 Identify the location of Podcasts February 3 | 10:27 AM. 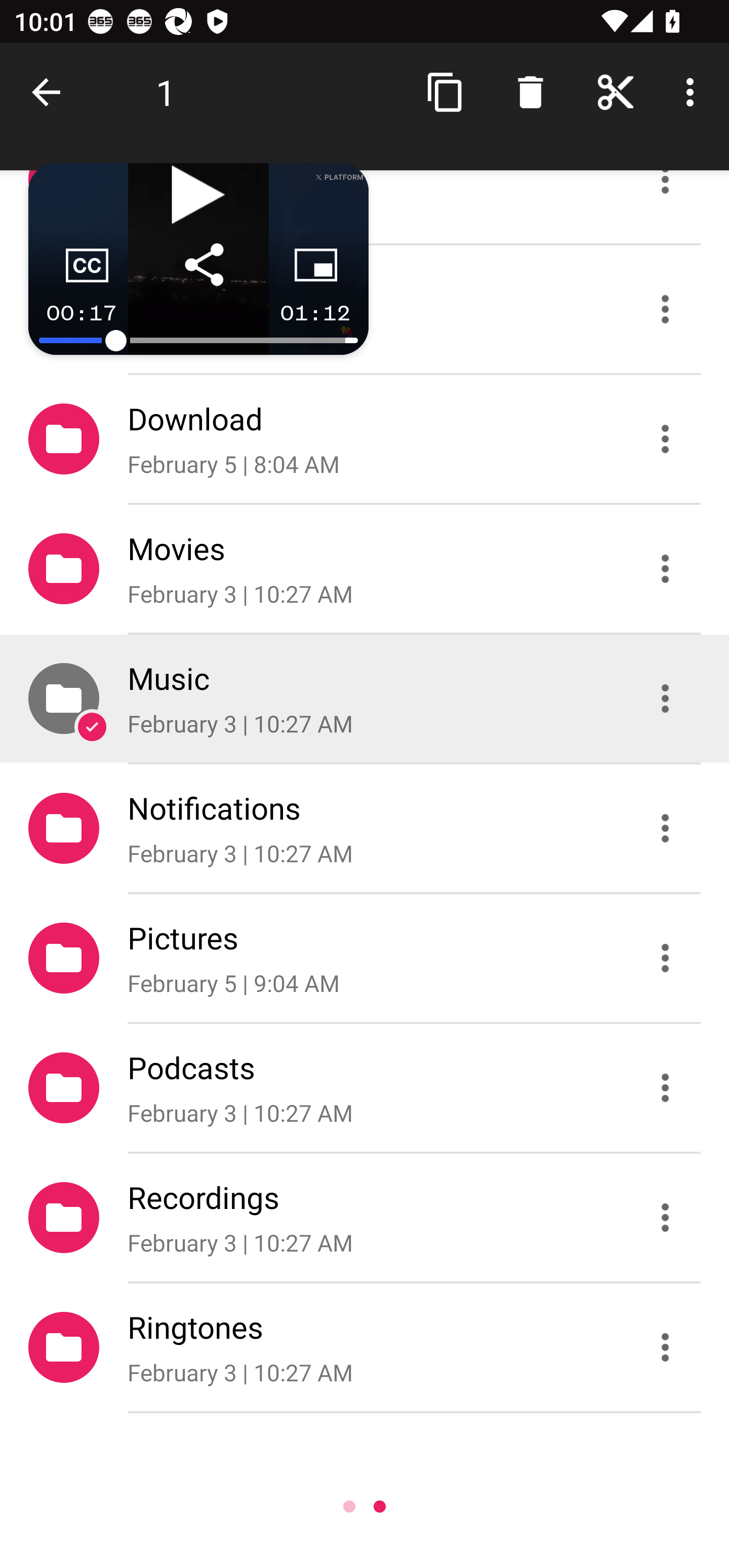
(364, 1087).